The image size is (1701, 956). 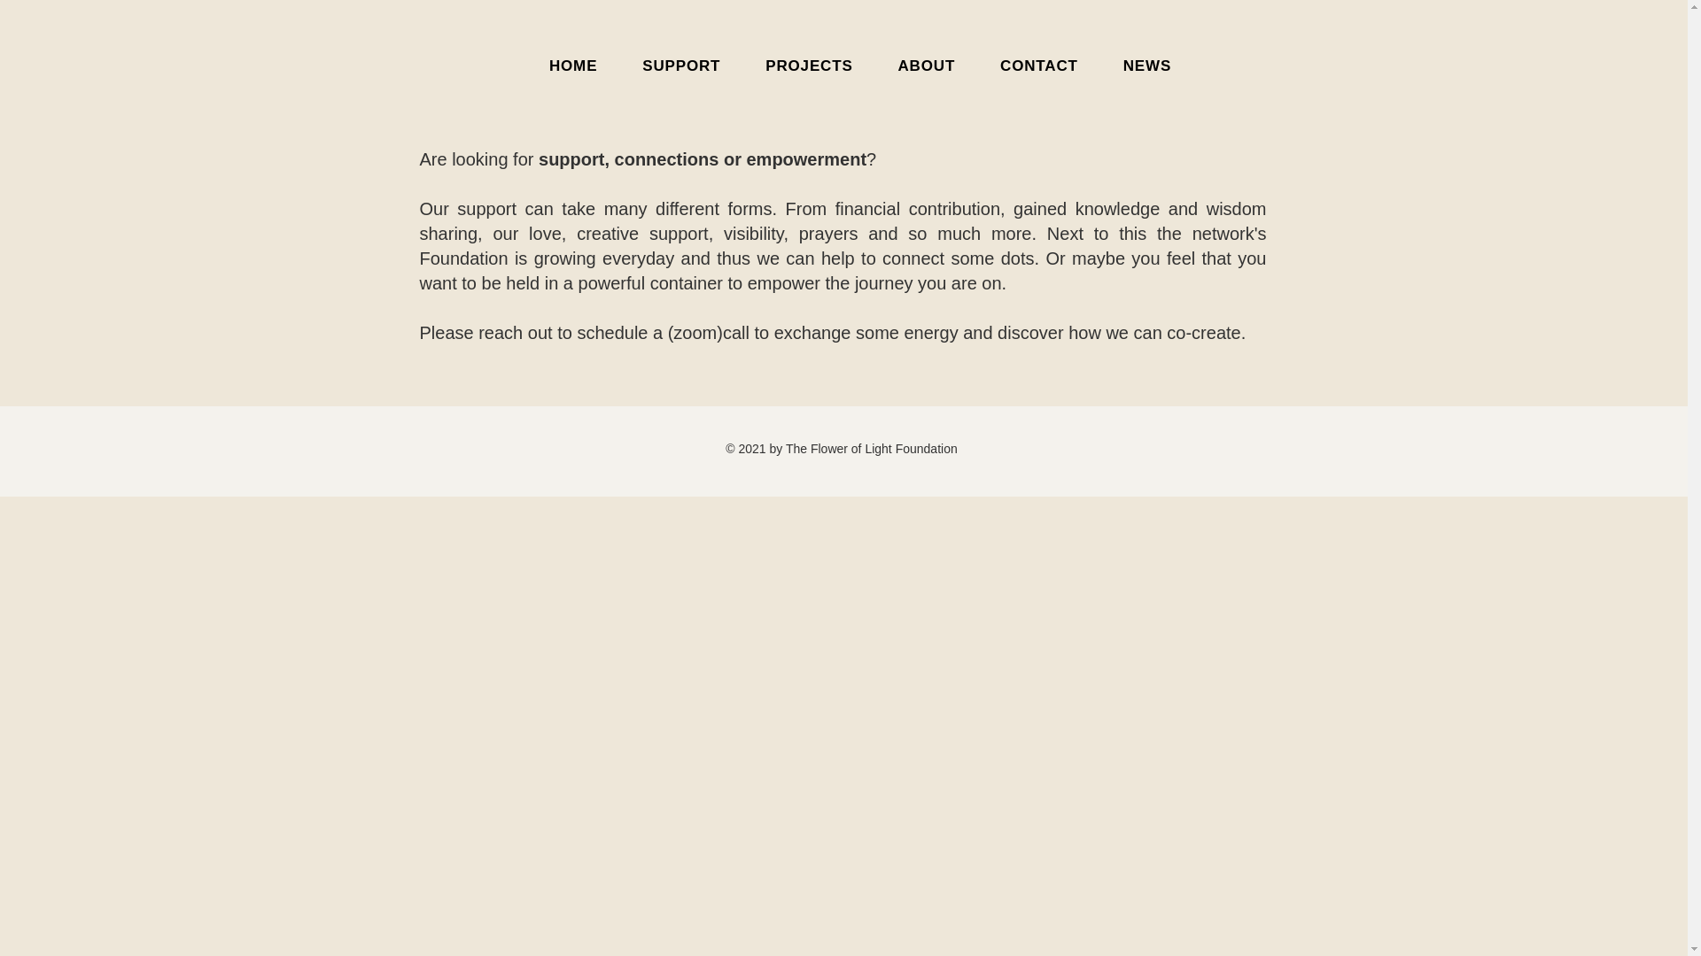 What do you see at coordinates (808, 66) in the screenshot?
I see `PROJECTS` at bounding box center [808, 66].